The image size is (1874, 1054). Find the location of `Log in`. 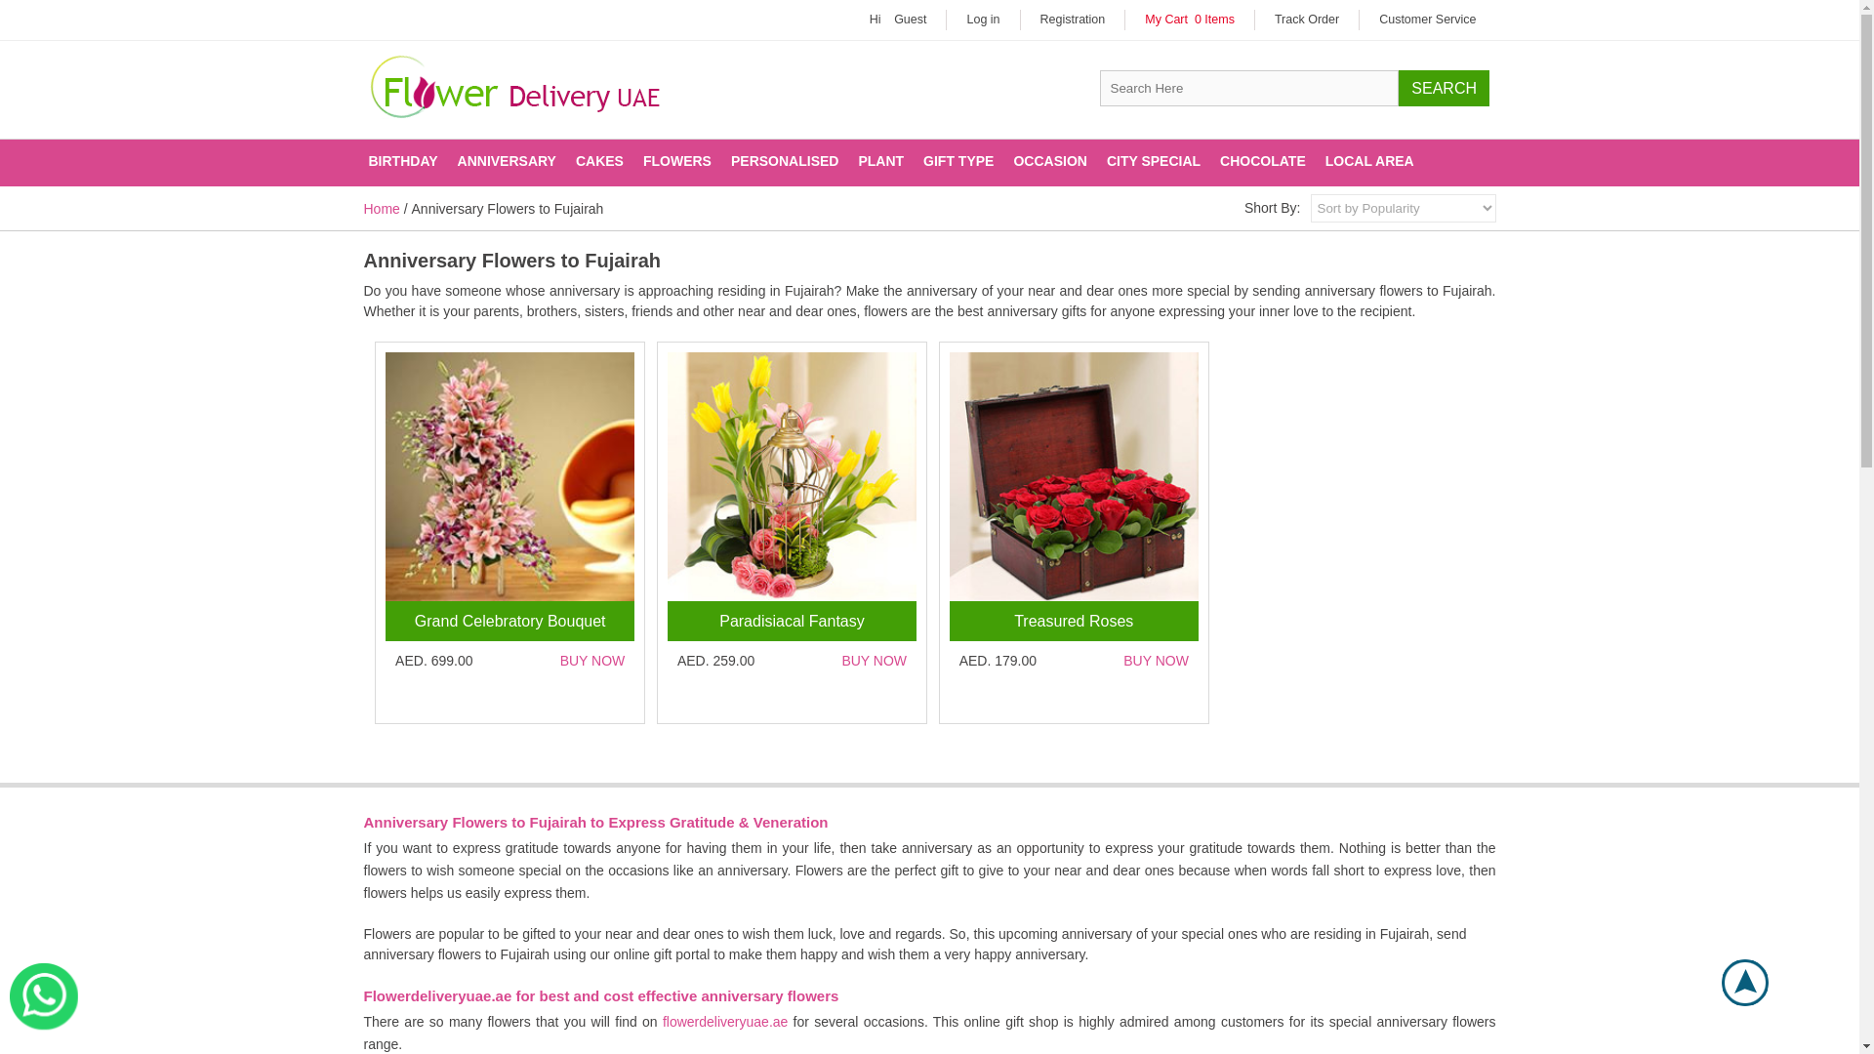

Log in is located at coordinates (982, 20).